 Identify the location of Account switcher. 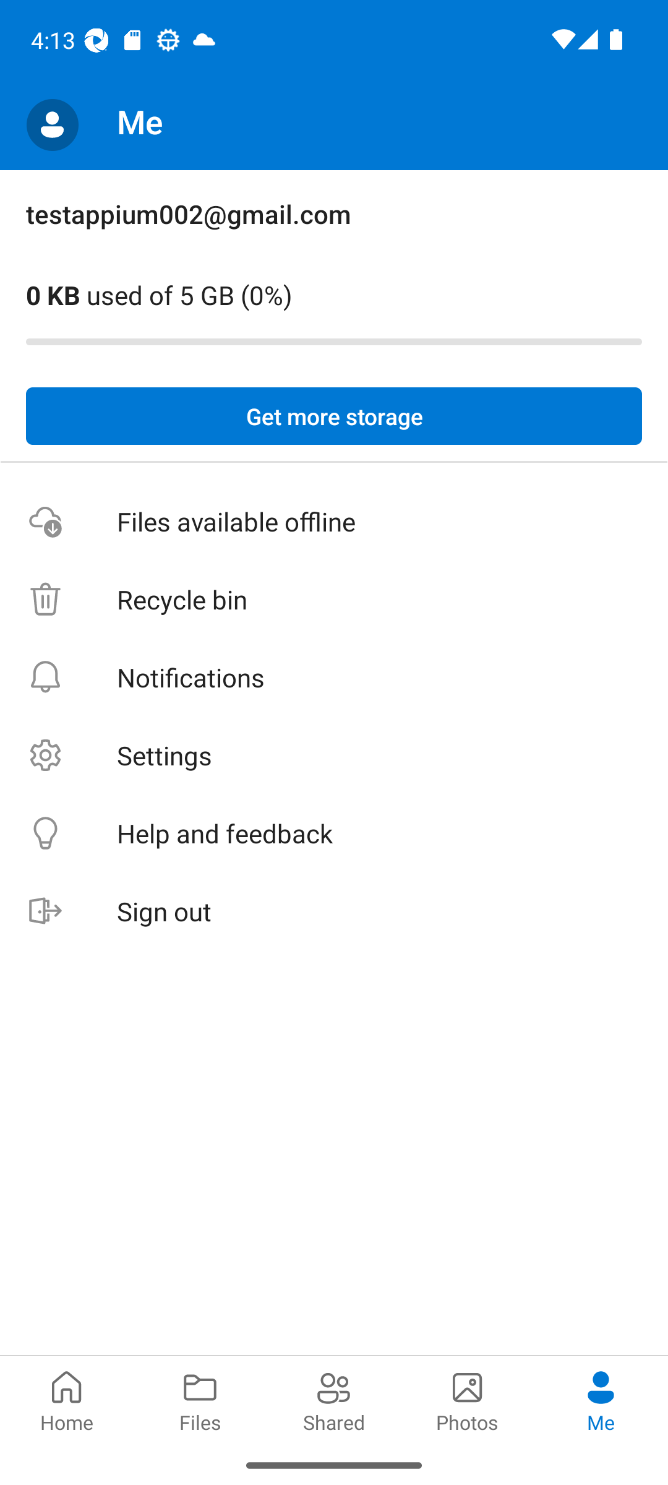
(52, 125).